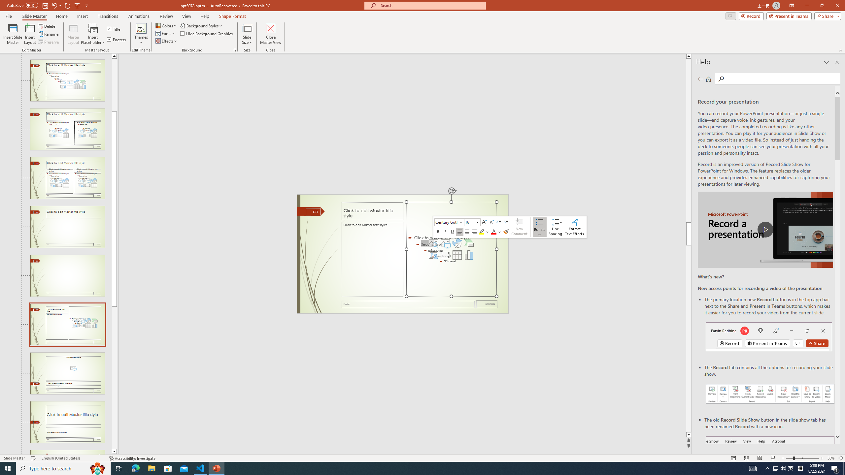  I want to click on Footer, so click(408, 304).